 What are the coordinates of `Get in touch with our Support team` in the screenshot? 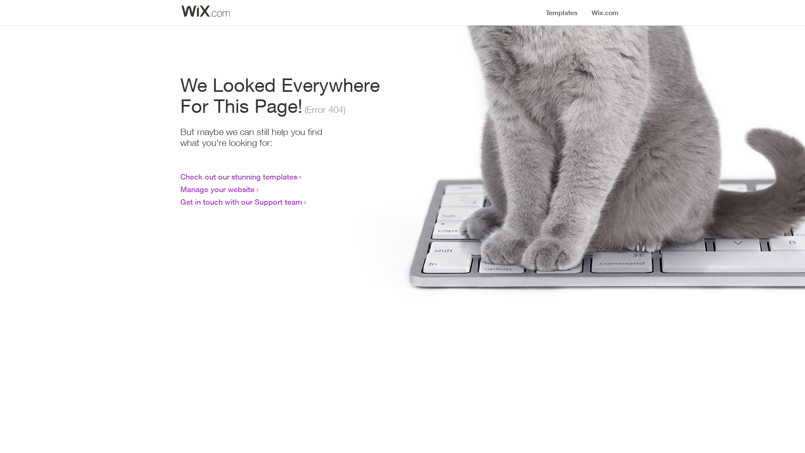 It's located at (241, 202).